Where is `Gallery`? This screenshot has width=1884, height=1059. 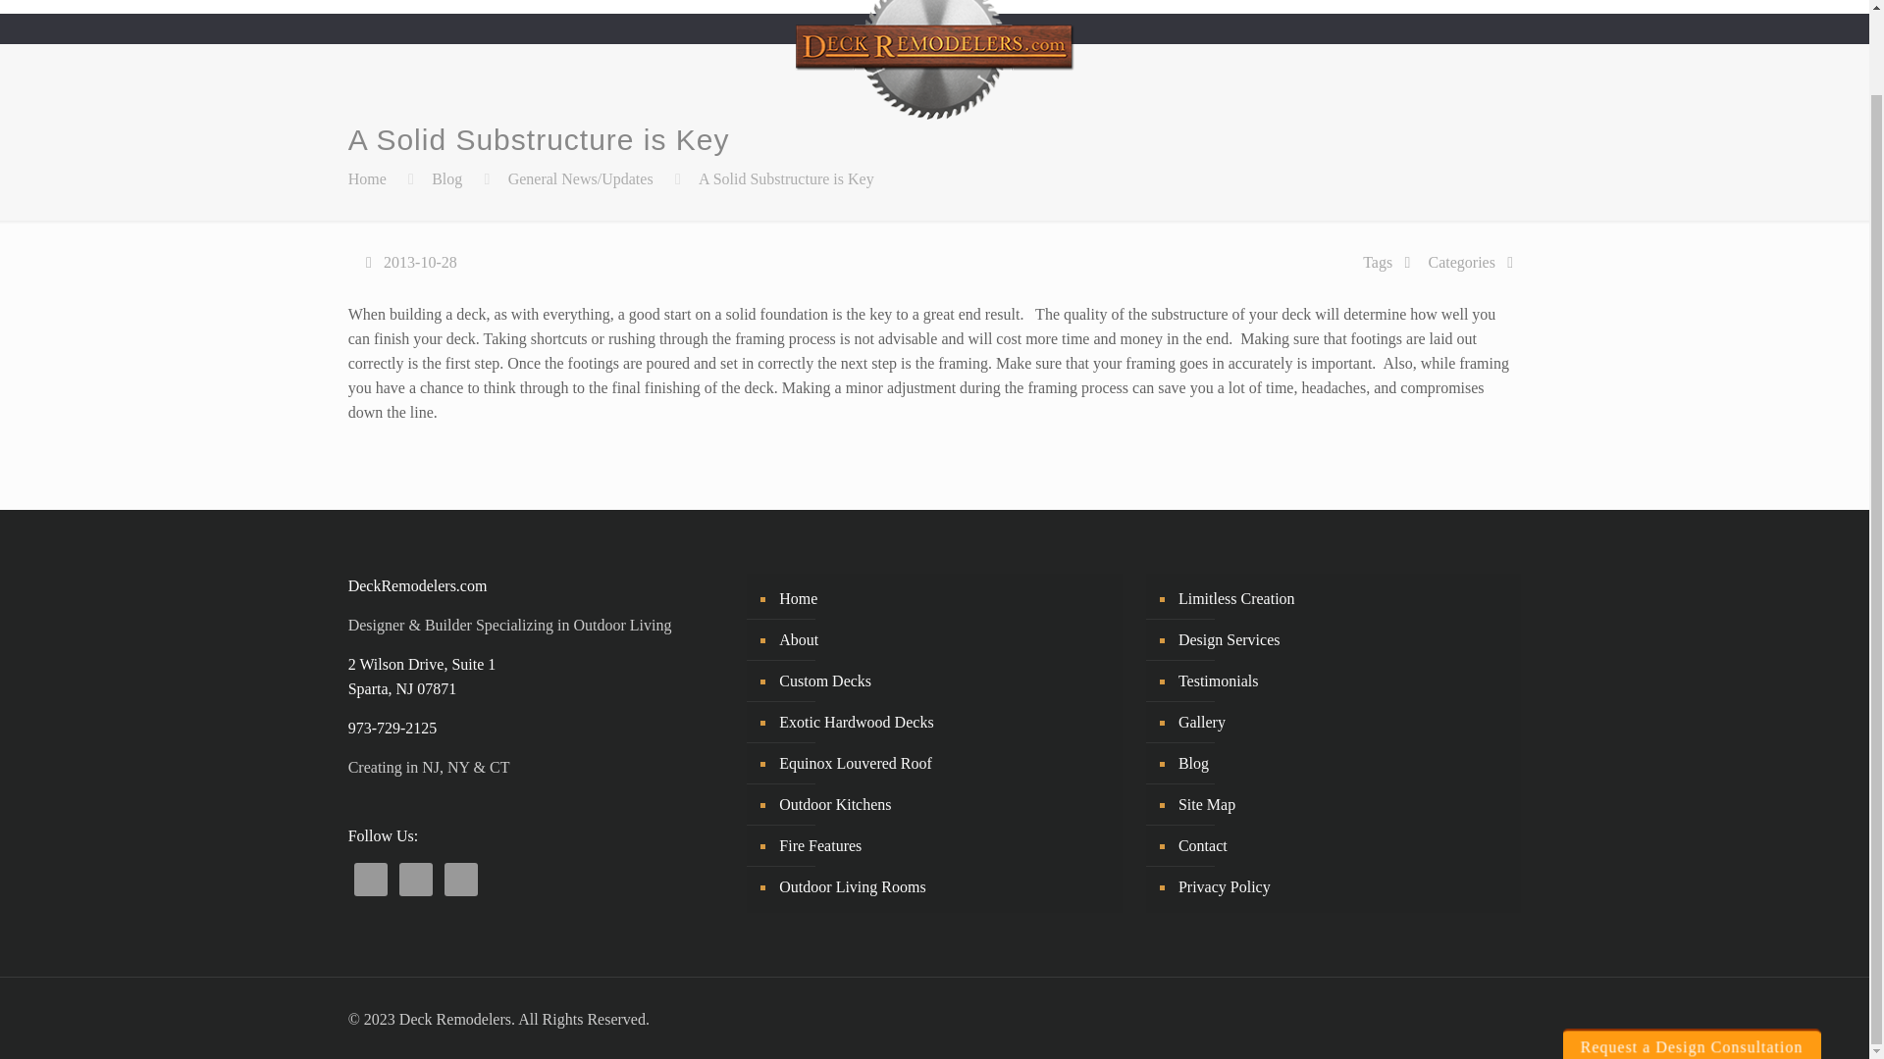
Gallery is located at coordinates (1378, 7).